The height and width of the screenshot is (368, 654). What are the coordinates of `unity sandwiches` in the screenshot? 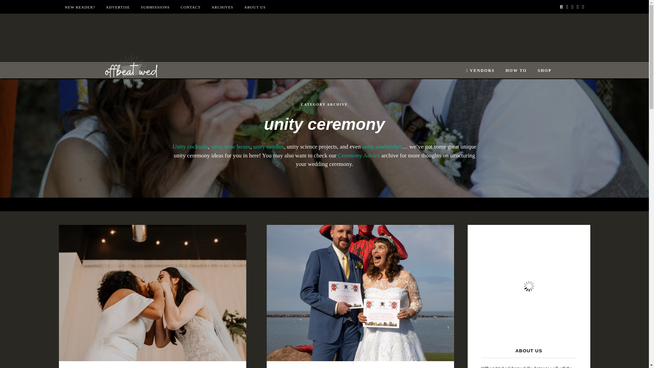 It's located at (382, 147).